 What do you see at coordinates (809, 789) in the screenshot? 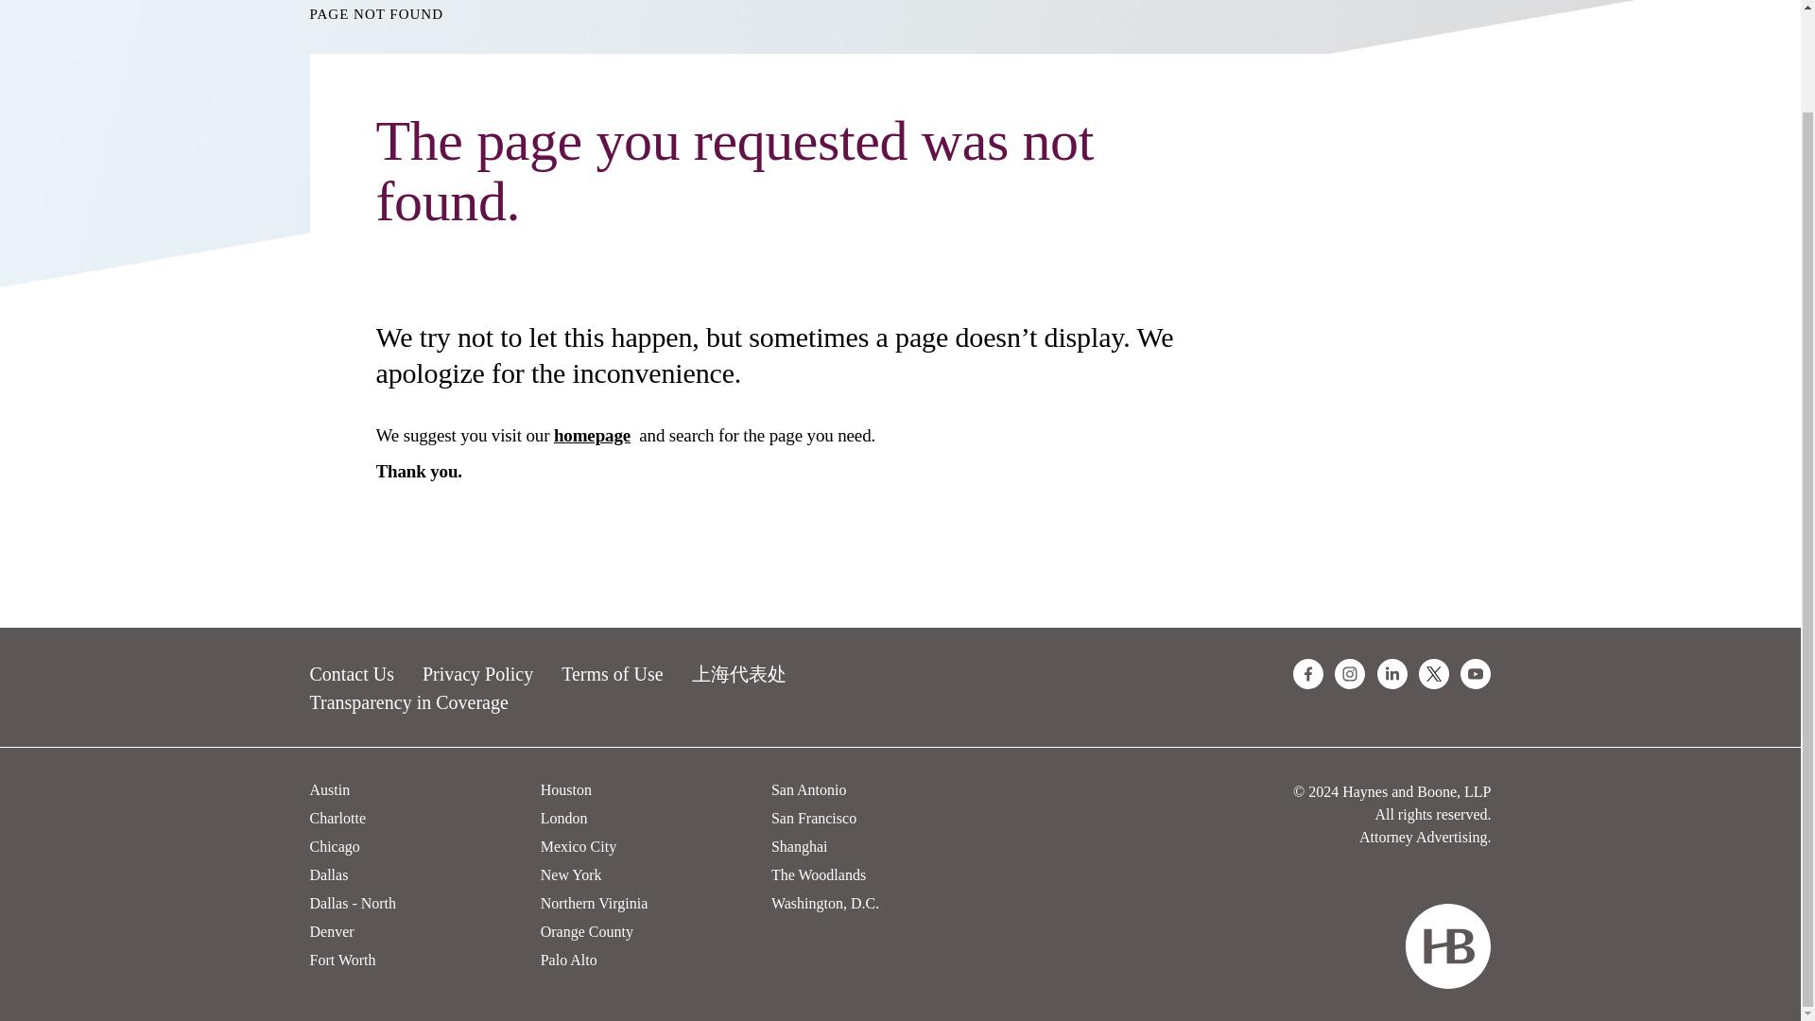
I see `San Antonio` at bounding box center [809, 789].